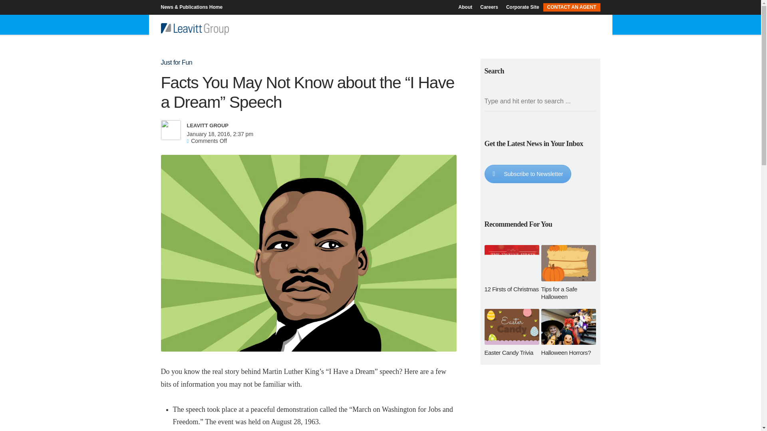 The height and width of the screenshot is (431, 767). Describe the element at coordinates (424, 25) in the screenshot. I see `Employee Benefits Compliance` at that location.